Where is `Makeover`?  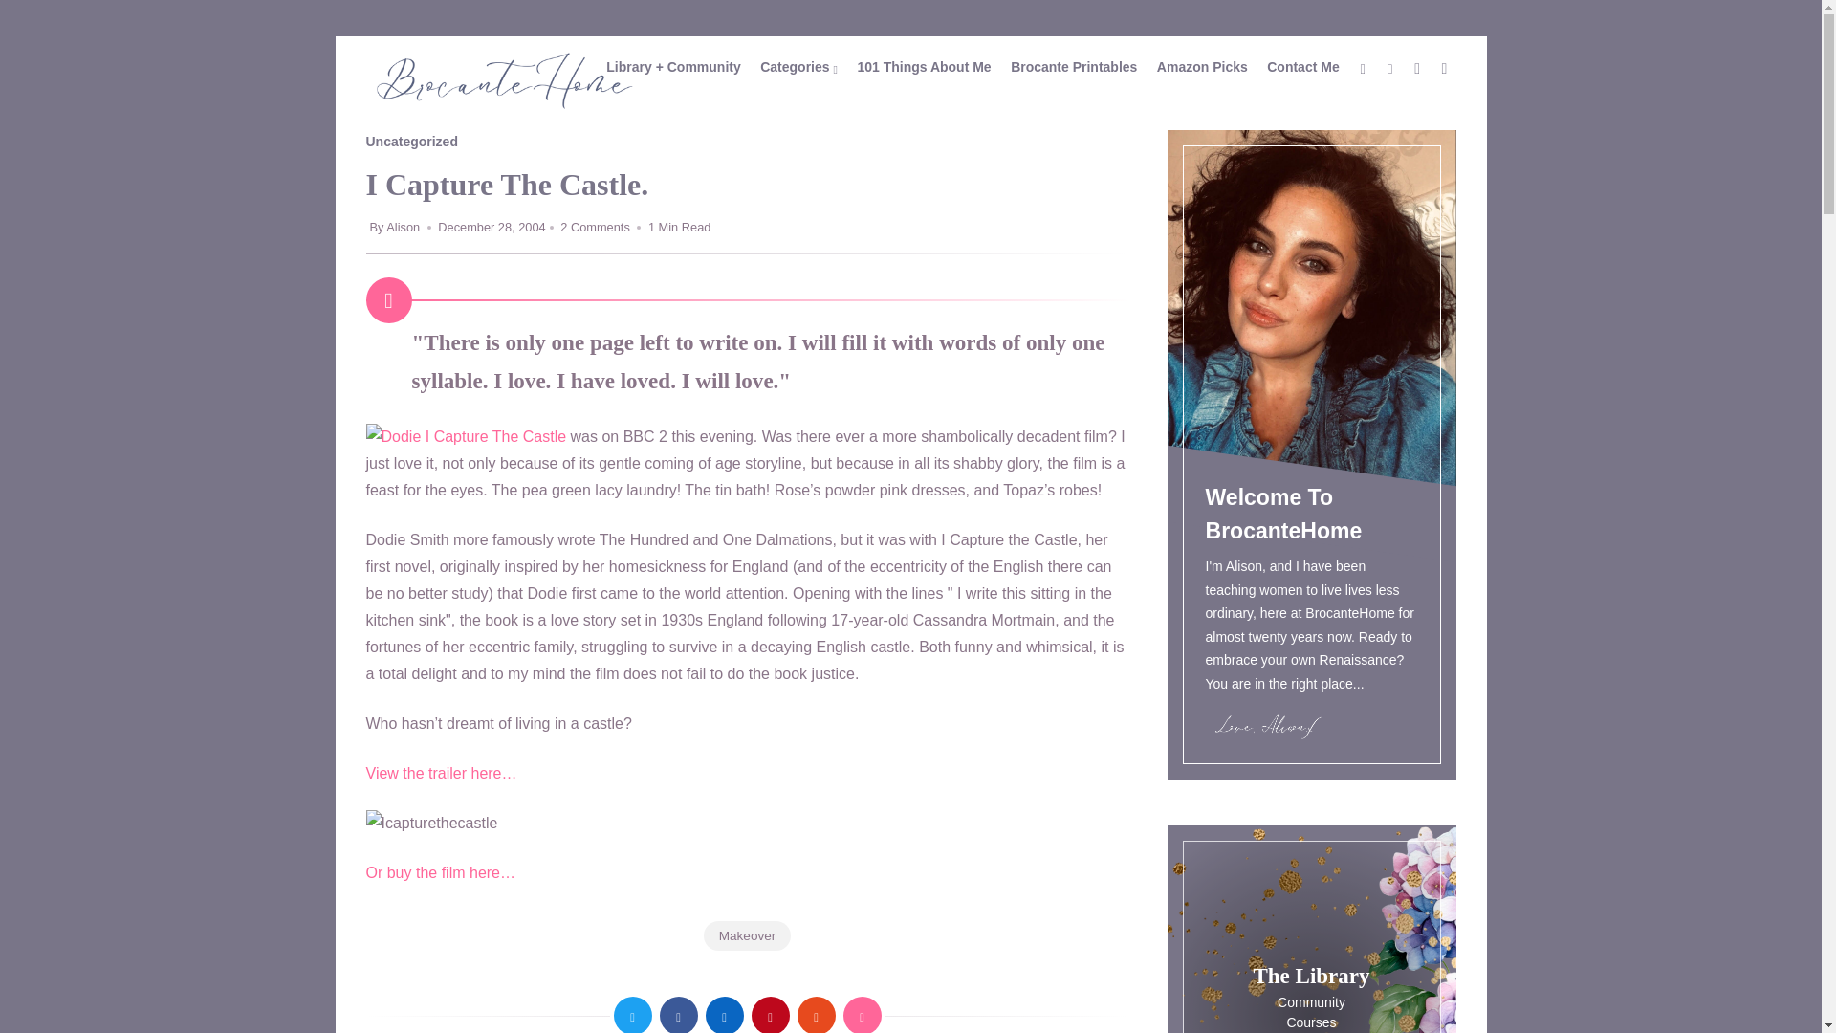
Makeover is located at coordinates (747, 935).